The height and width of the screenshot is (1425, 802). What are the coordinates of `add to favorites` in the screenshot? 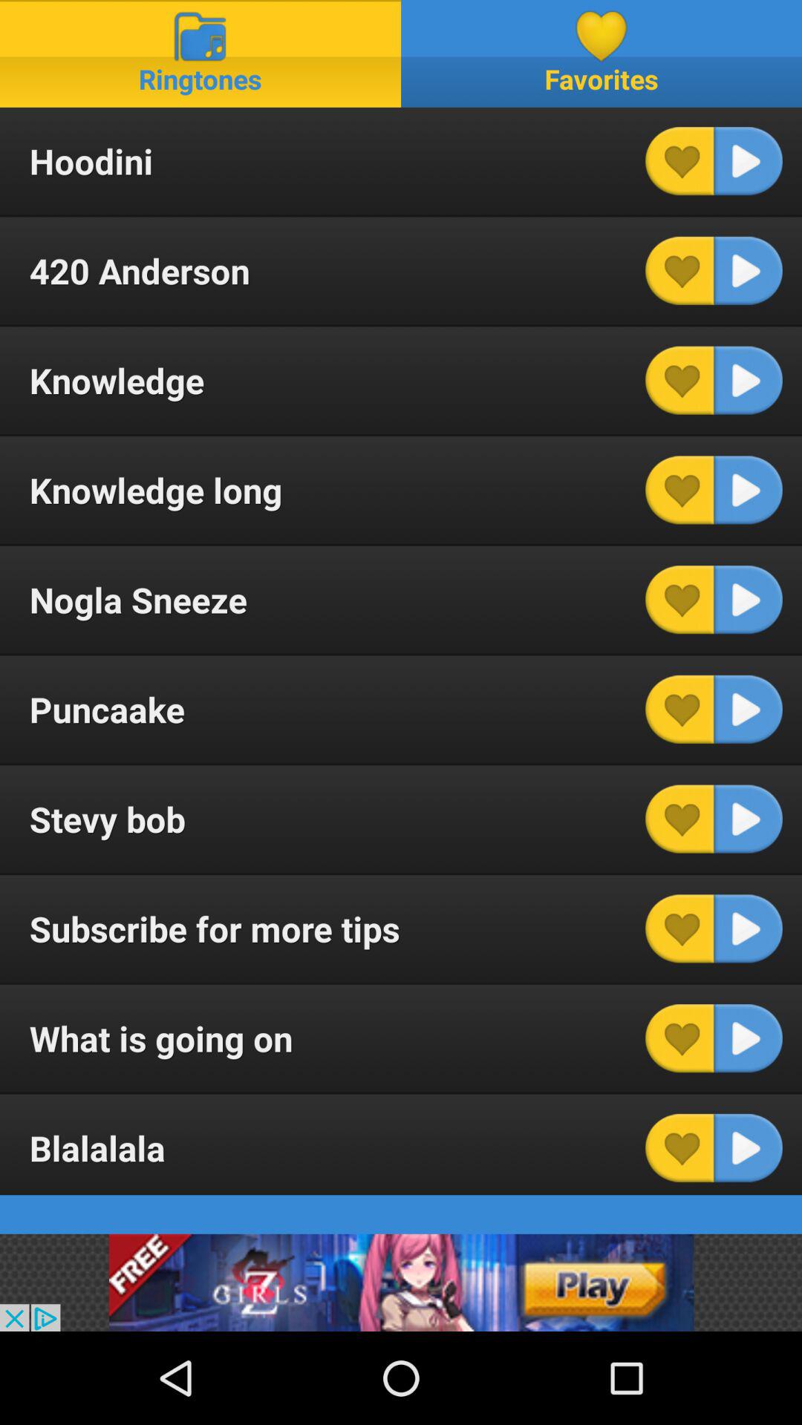 It's located at (679, 161).